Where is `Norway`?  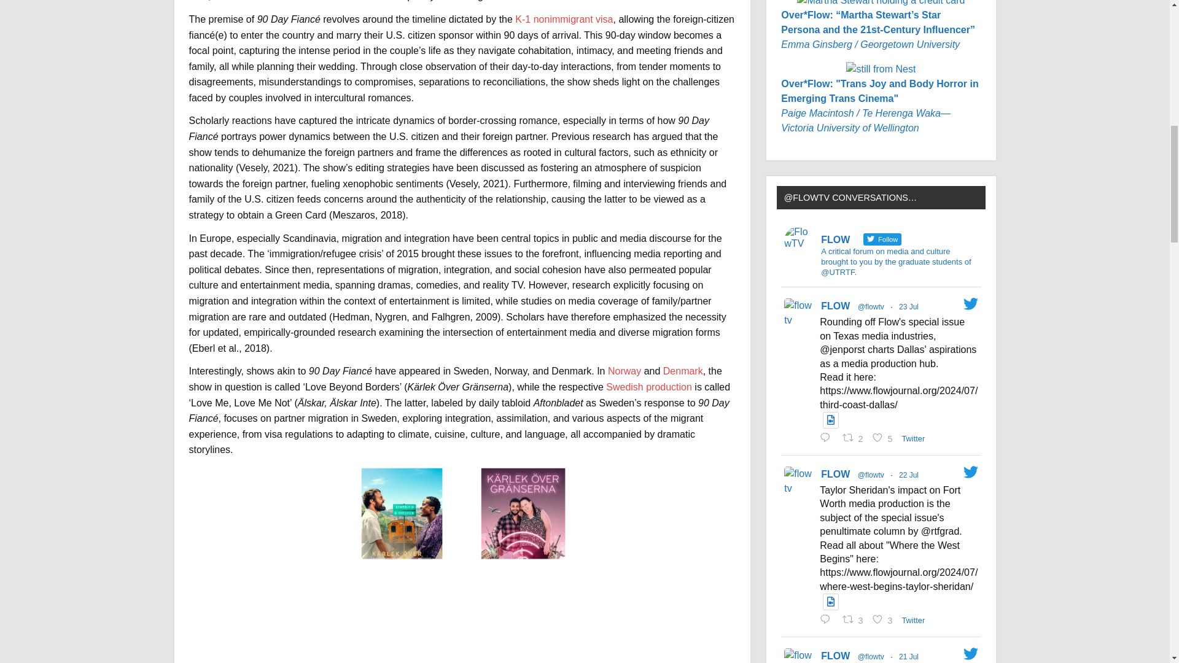 Norway is located at coordinates (625, 371).